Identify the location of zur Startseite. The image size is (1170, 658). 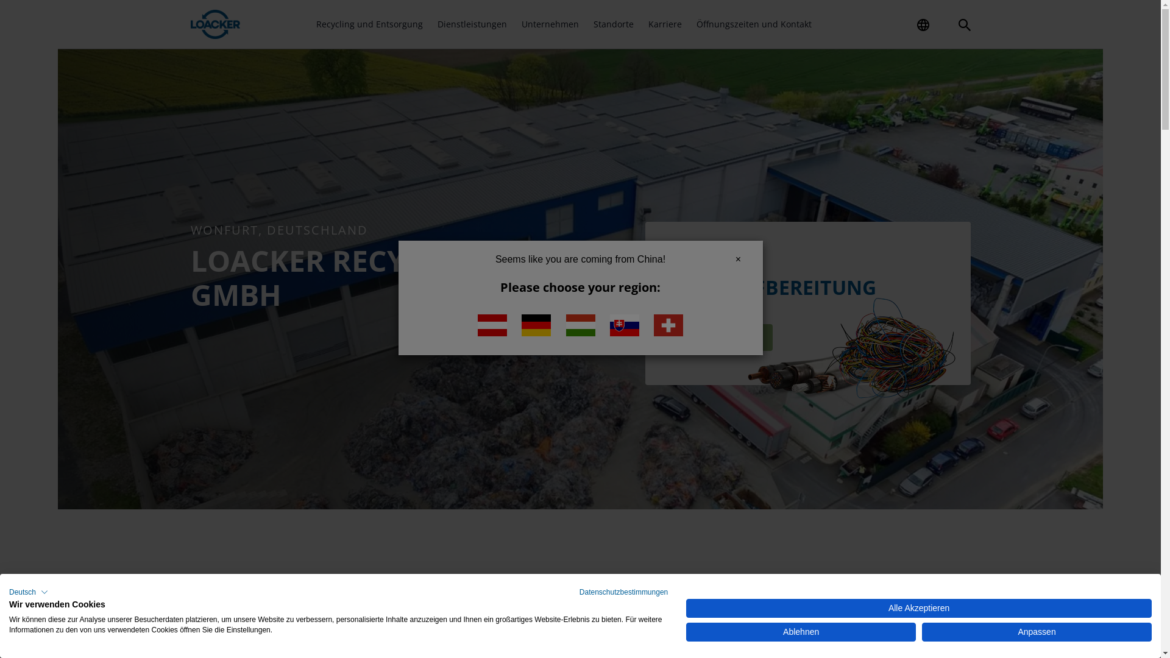
(215, 24).